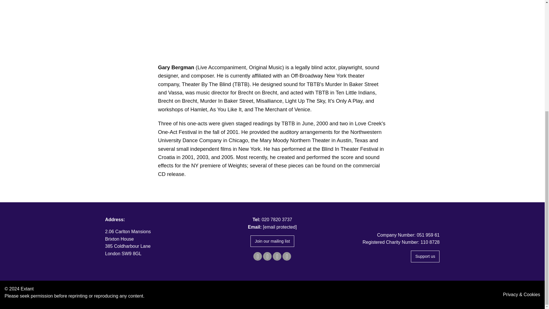  What do you see at coordinates (257, 256) in the screenshot?
I see `facebook` at bounding box center [257, 256].